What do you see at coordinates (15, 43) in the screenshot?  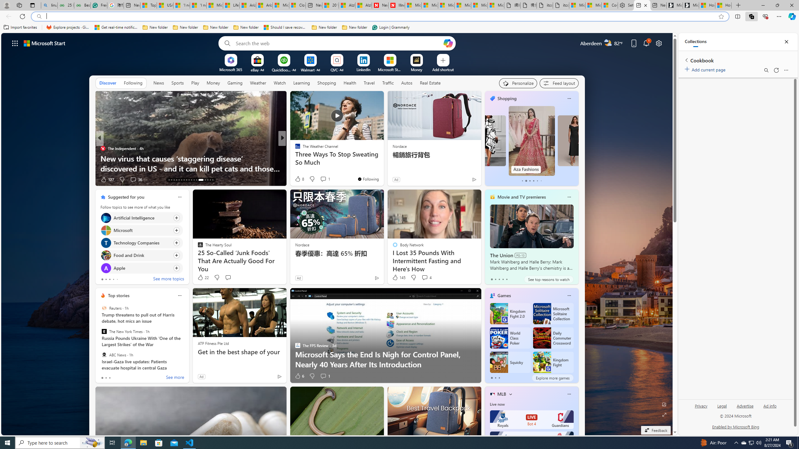 I see `App launcher` at bounding box center [15, 43].